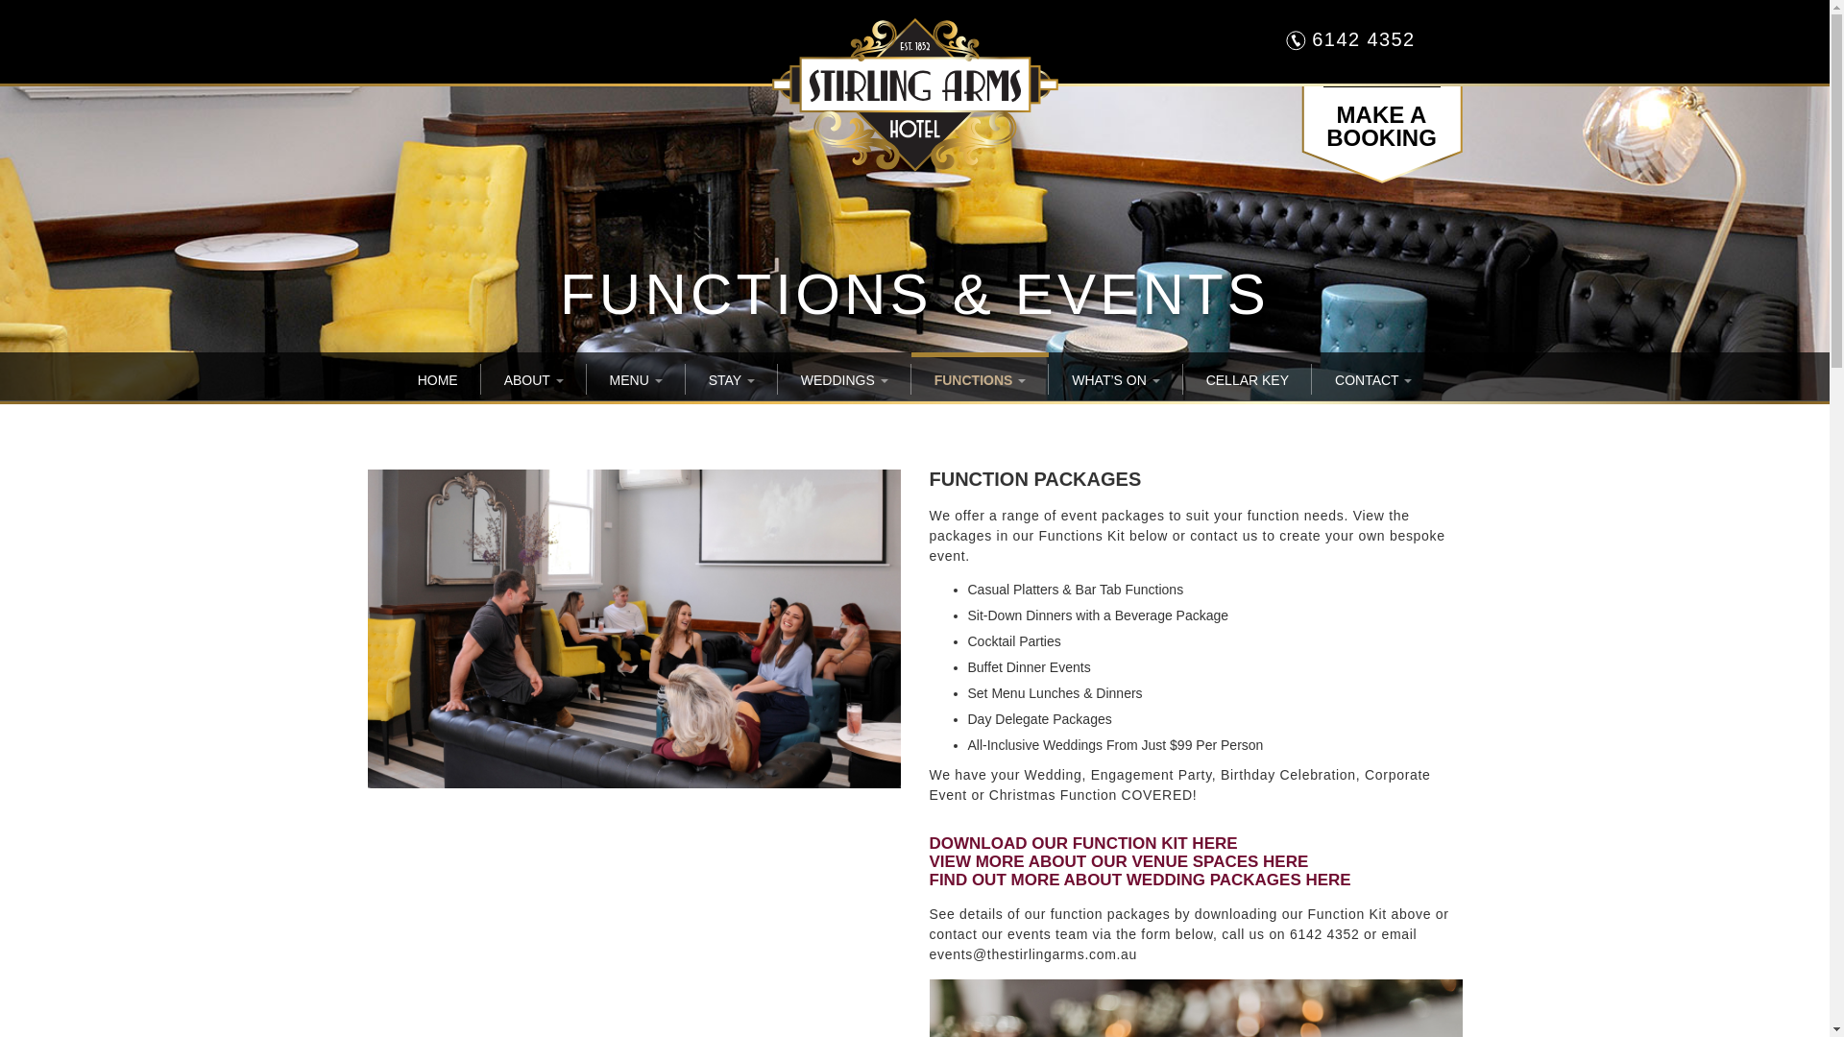 This screenshot has width=1844, height=1037. What do you see at coordinates (534, 378) in the screenshot?
I see `ABOUT` at bounding box center [534, 378].